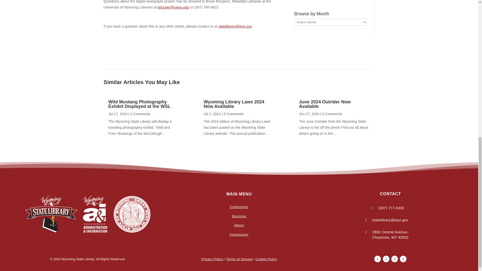 The height and width of the screenshot is (271, 482). What do you see at coordinates (386, 259) in the screenshot?
I see `Follow on X` at bounding box center [386, 259].